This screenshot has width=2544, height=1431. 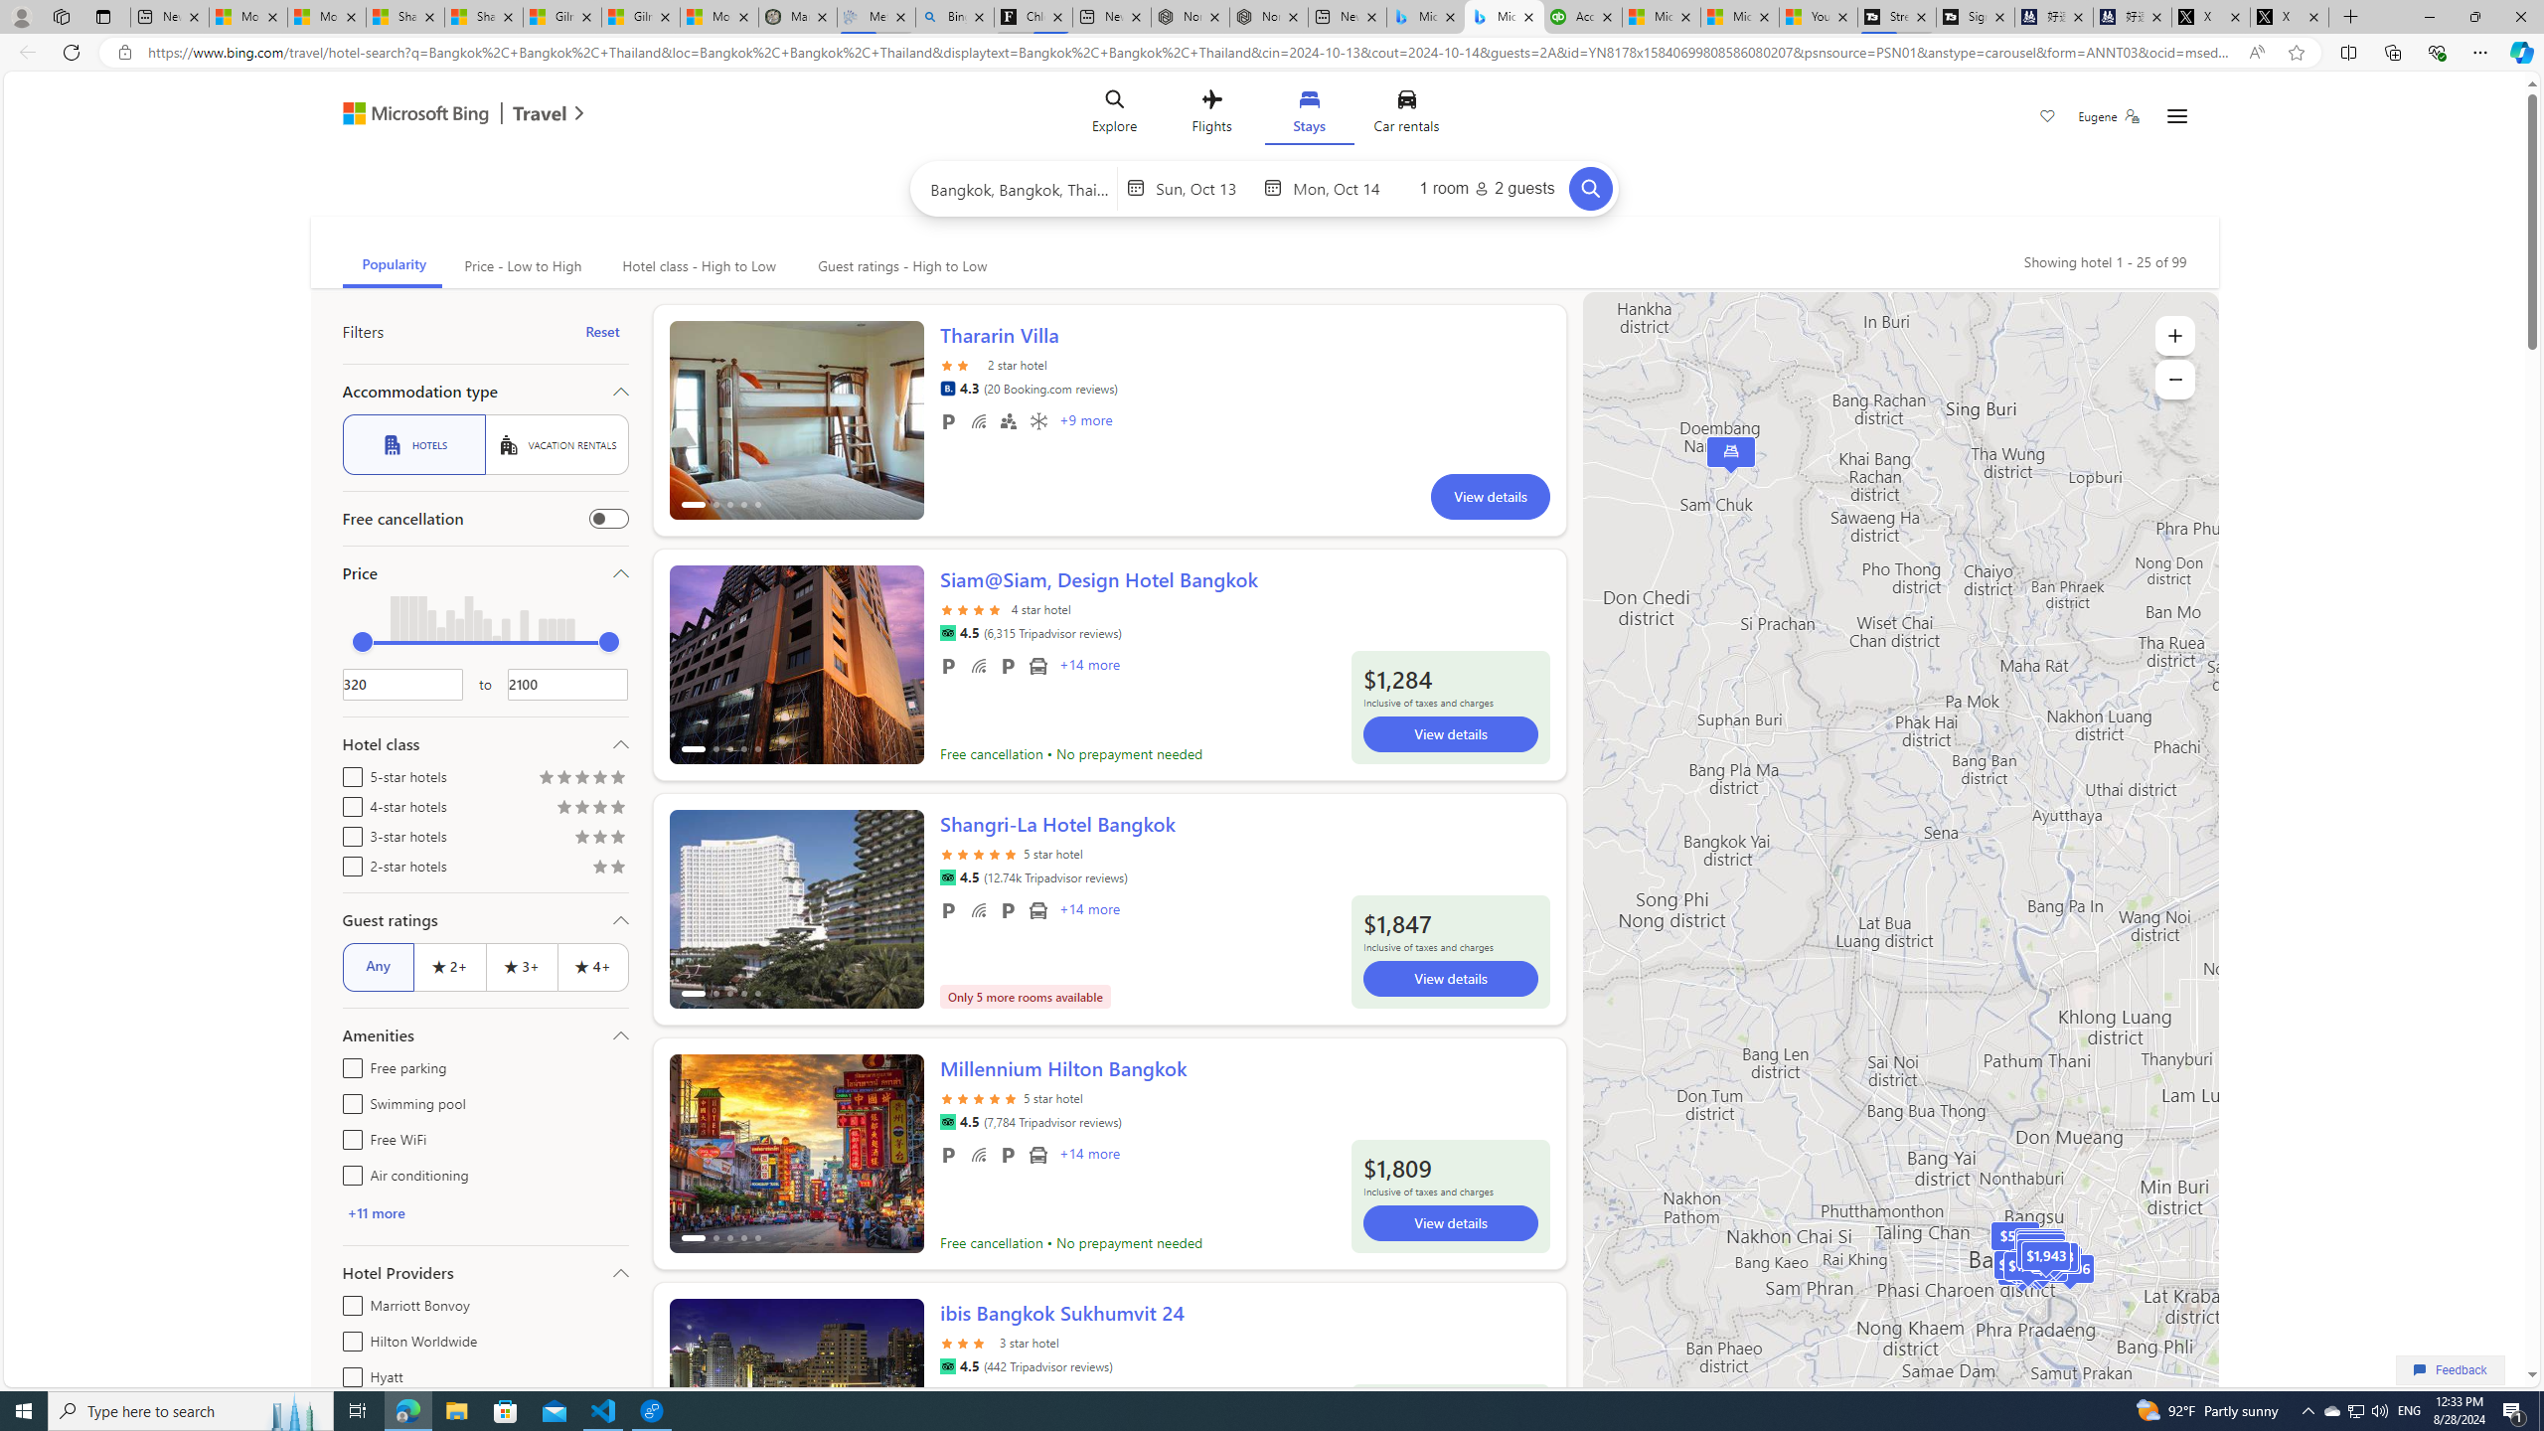 I want to click on Free parking, so click(x=948, y=1155).